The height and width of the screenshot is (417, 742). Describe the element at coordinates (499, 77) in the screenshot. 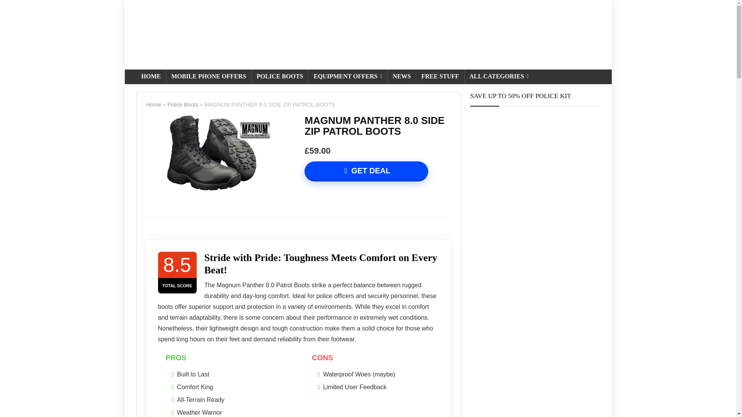

I see `ALL CATEGORIES` at that location.